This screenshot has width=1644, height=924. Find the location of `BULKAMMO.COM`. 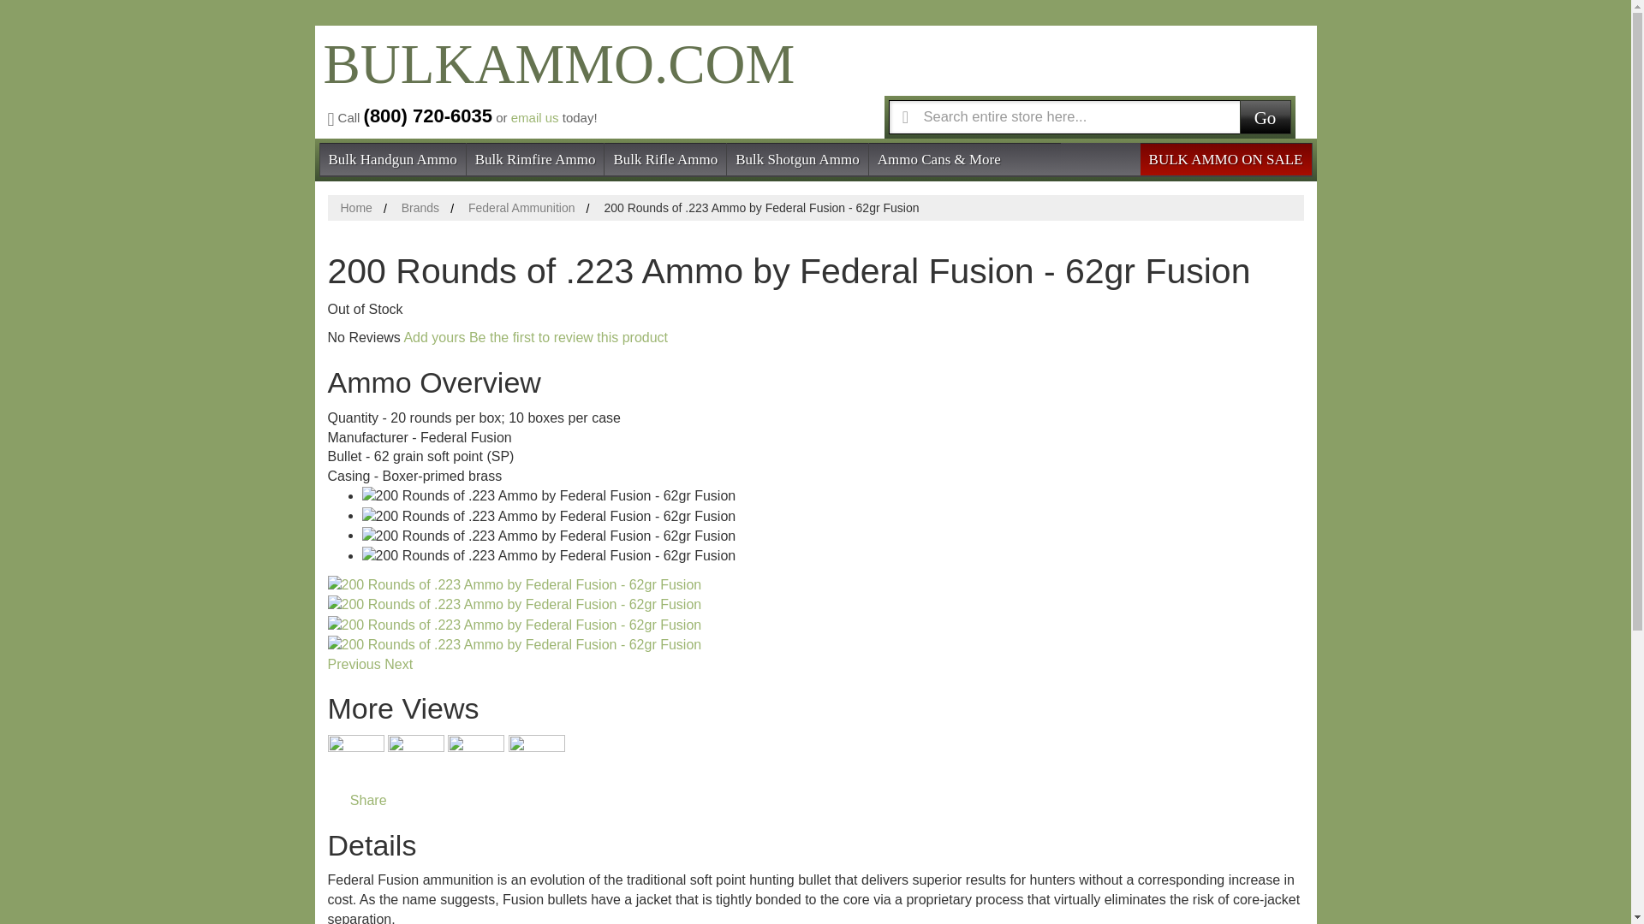

BULKAMMO.COM is located at coordinates (555, 79).